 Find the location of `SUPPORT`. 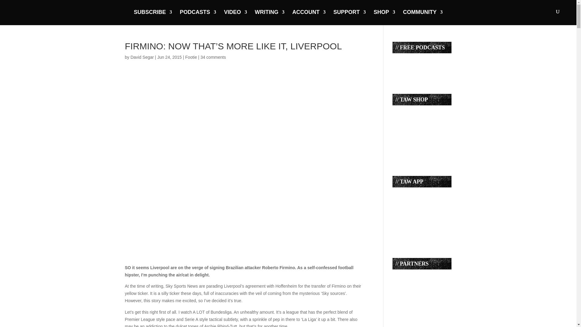

SUPPORT is located at coordinates (350, 17).